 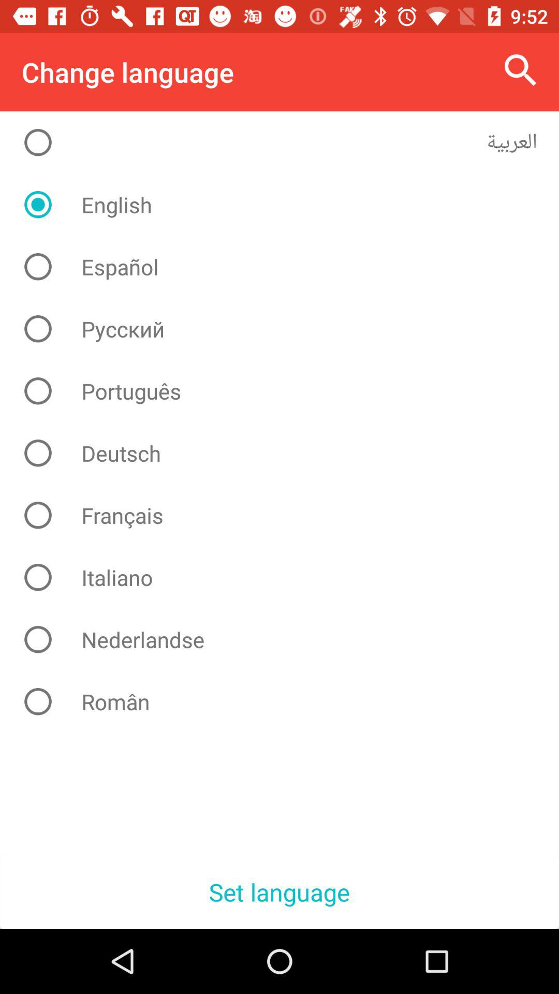 What do you see at coordinates (288, 515) in the screenshot?
I see `turn on item below the deutsch item` at bounding box center [288, 515].